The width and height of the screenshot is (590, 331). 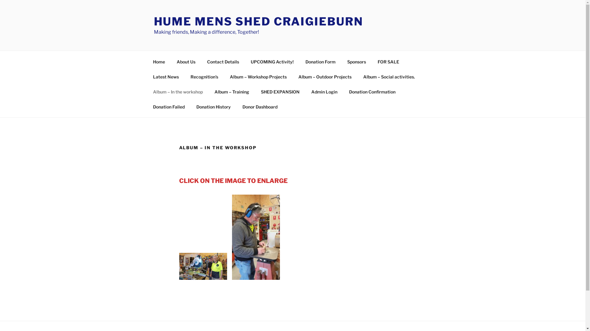 I want to click on Donation Failed, so click(x=169, y=107).